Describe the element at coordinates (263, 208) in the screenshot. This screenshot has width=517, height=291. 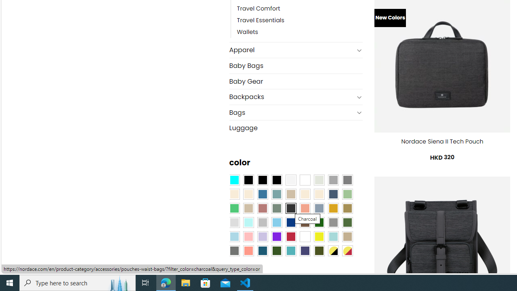
I see `Rose` at that location.